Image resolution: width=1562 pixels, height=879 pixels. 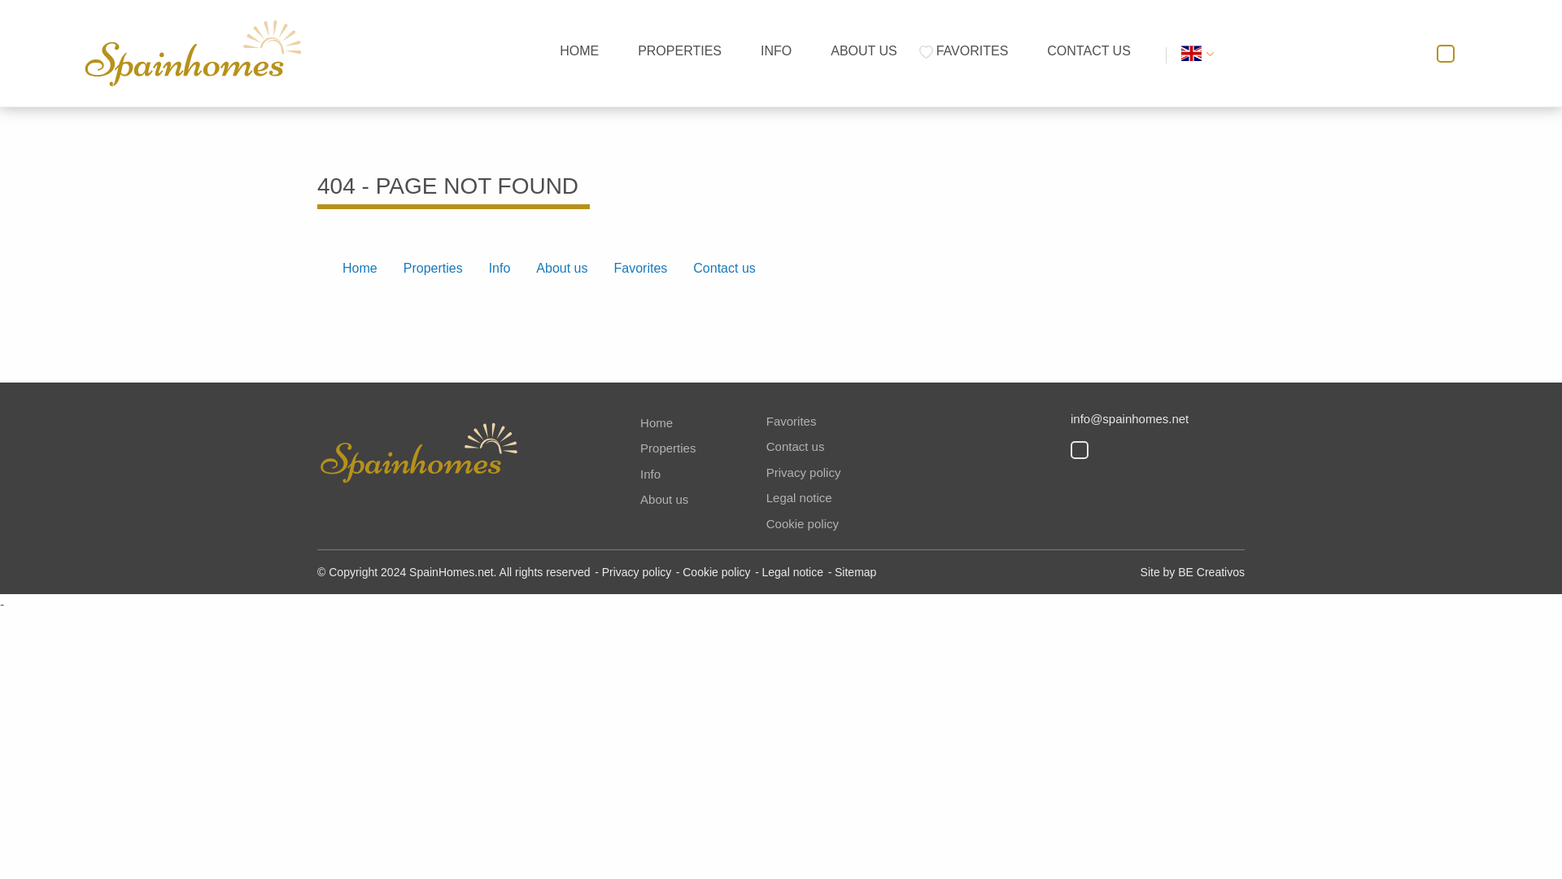 What do you see at coordinates (971, 53) in the screenshot?
I see `FAVORITES` at bounding box center [971, 53].